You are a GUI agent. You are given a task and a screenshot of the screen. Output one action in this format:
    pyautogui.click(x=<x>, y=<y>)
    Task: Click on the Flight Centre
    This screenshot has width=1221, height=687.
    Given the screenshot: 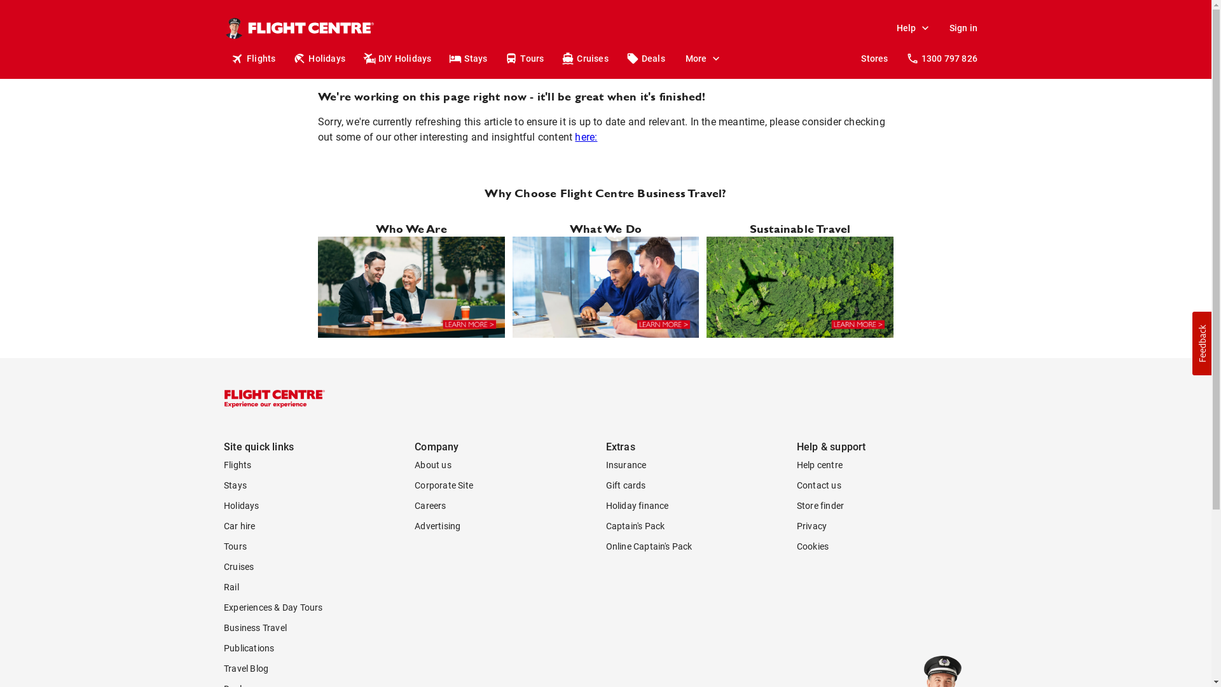 What is the action you would take?
    pyautogui.click(x=275, y=398)
    